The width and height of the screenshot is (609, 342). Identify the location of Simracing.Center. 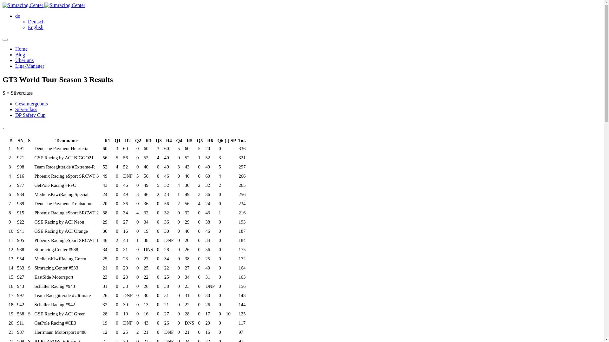
(23, 5).